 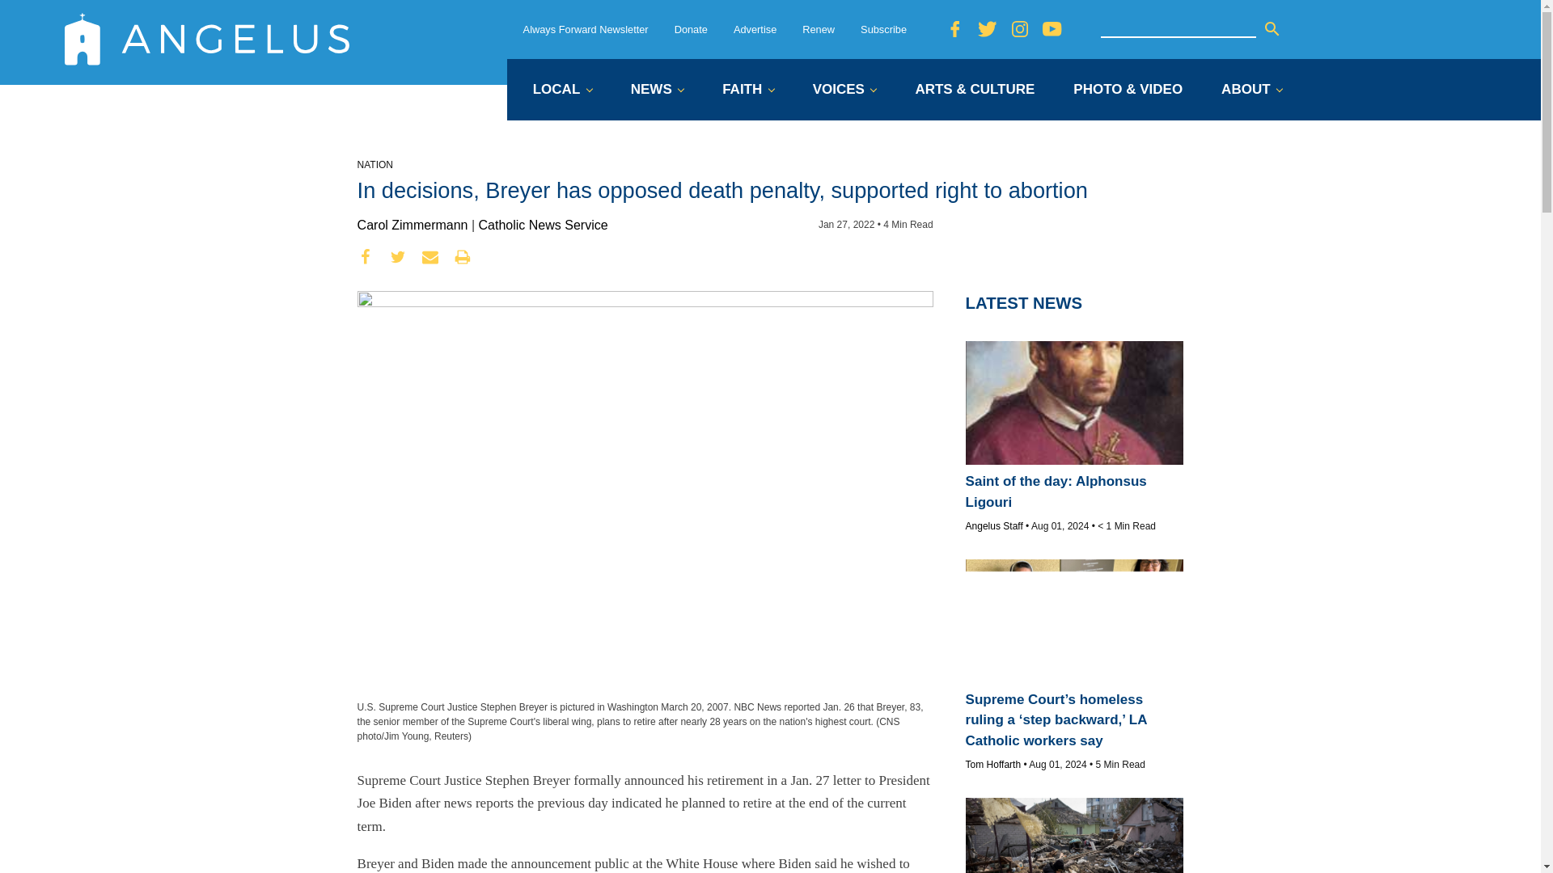 I want to click on envelope, so click(x=430, y=257).